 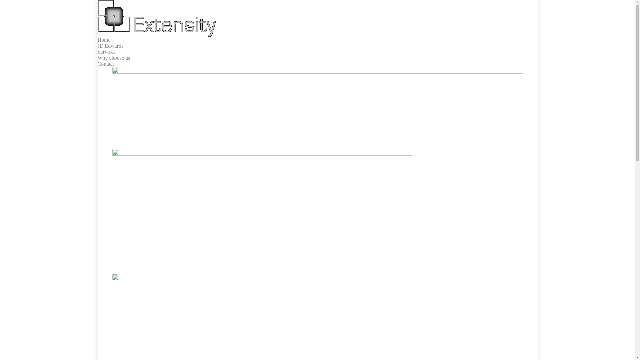 What do you see at coordinates (317, 108) in the screenshot?
I see `header-2` at bounding box center [317, 108].